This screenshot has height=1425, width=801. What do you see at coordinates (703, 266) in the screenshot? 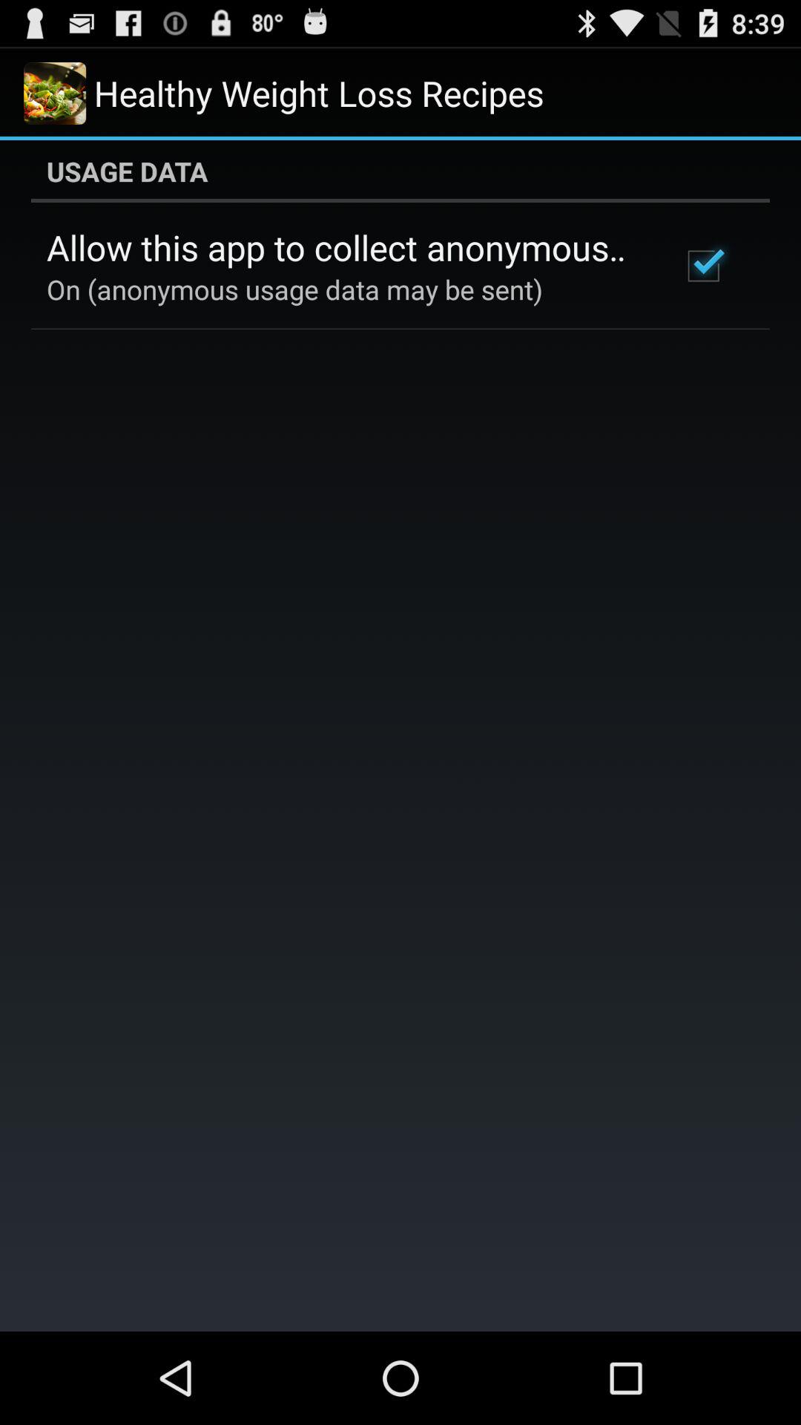
I see `launch item below the usage data` at bounding box center [703, 266].